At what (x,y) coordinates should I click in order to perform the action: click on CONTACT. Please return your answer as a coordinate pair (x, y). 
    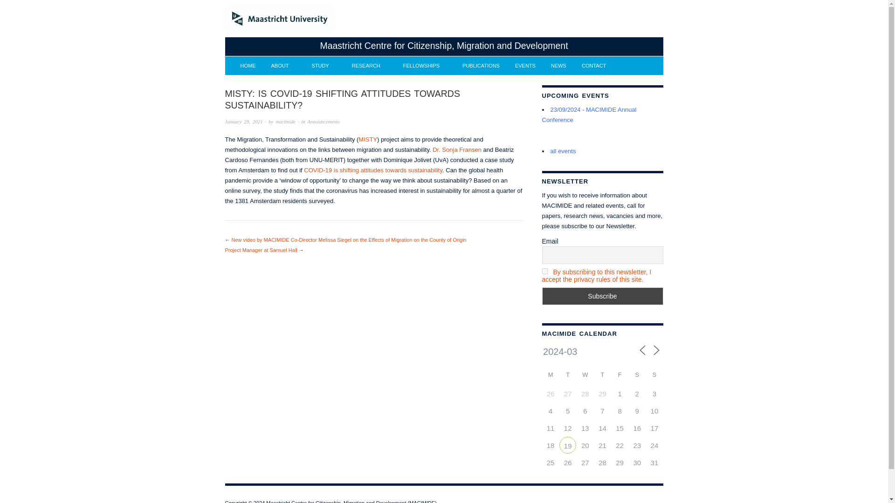
    Looking at the image, I should click on (594, 66).